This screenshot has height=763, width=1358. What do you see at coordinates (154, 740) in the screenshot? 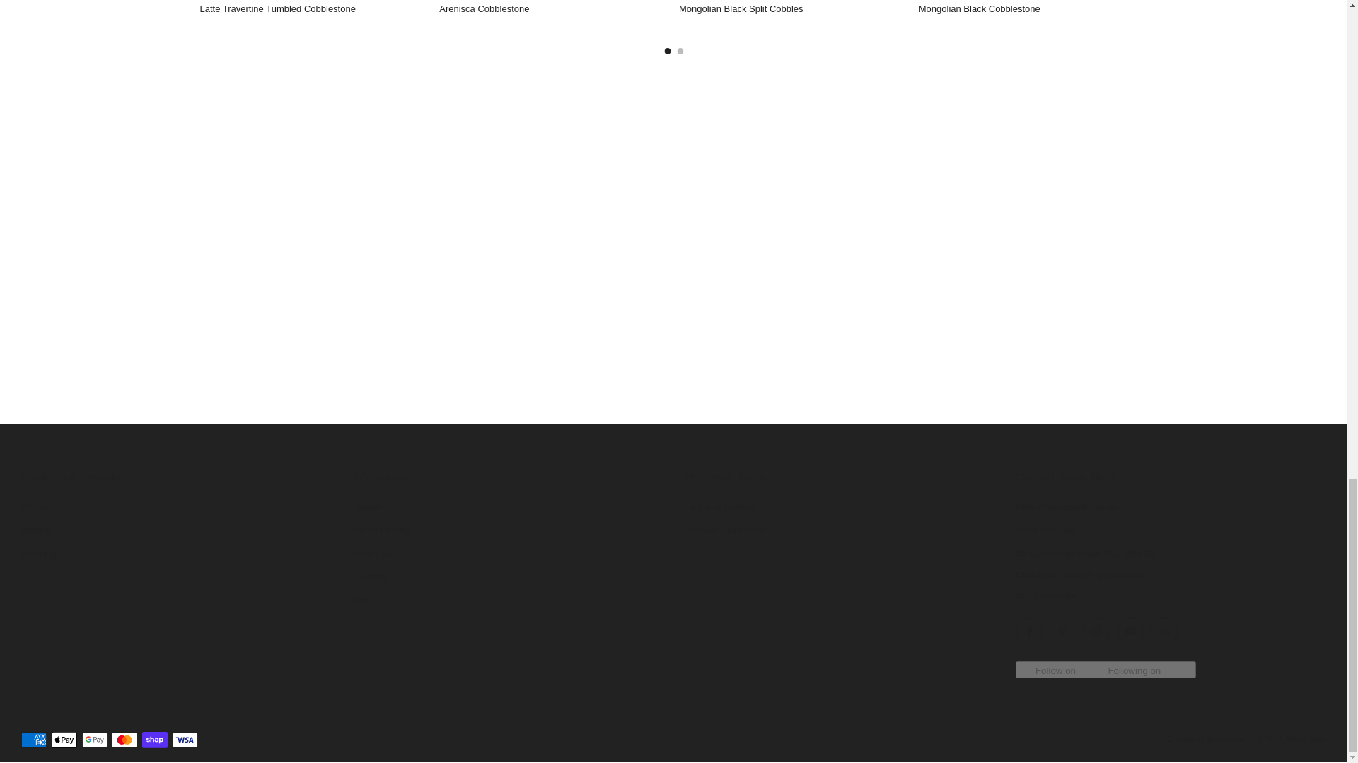
I see `Shop Pay` at bounding box center [154, 740].